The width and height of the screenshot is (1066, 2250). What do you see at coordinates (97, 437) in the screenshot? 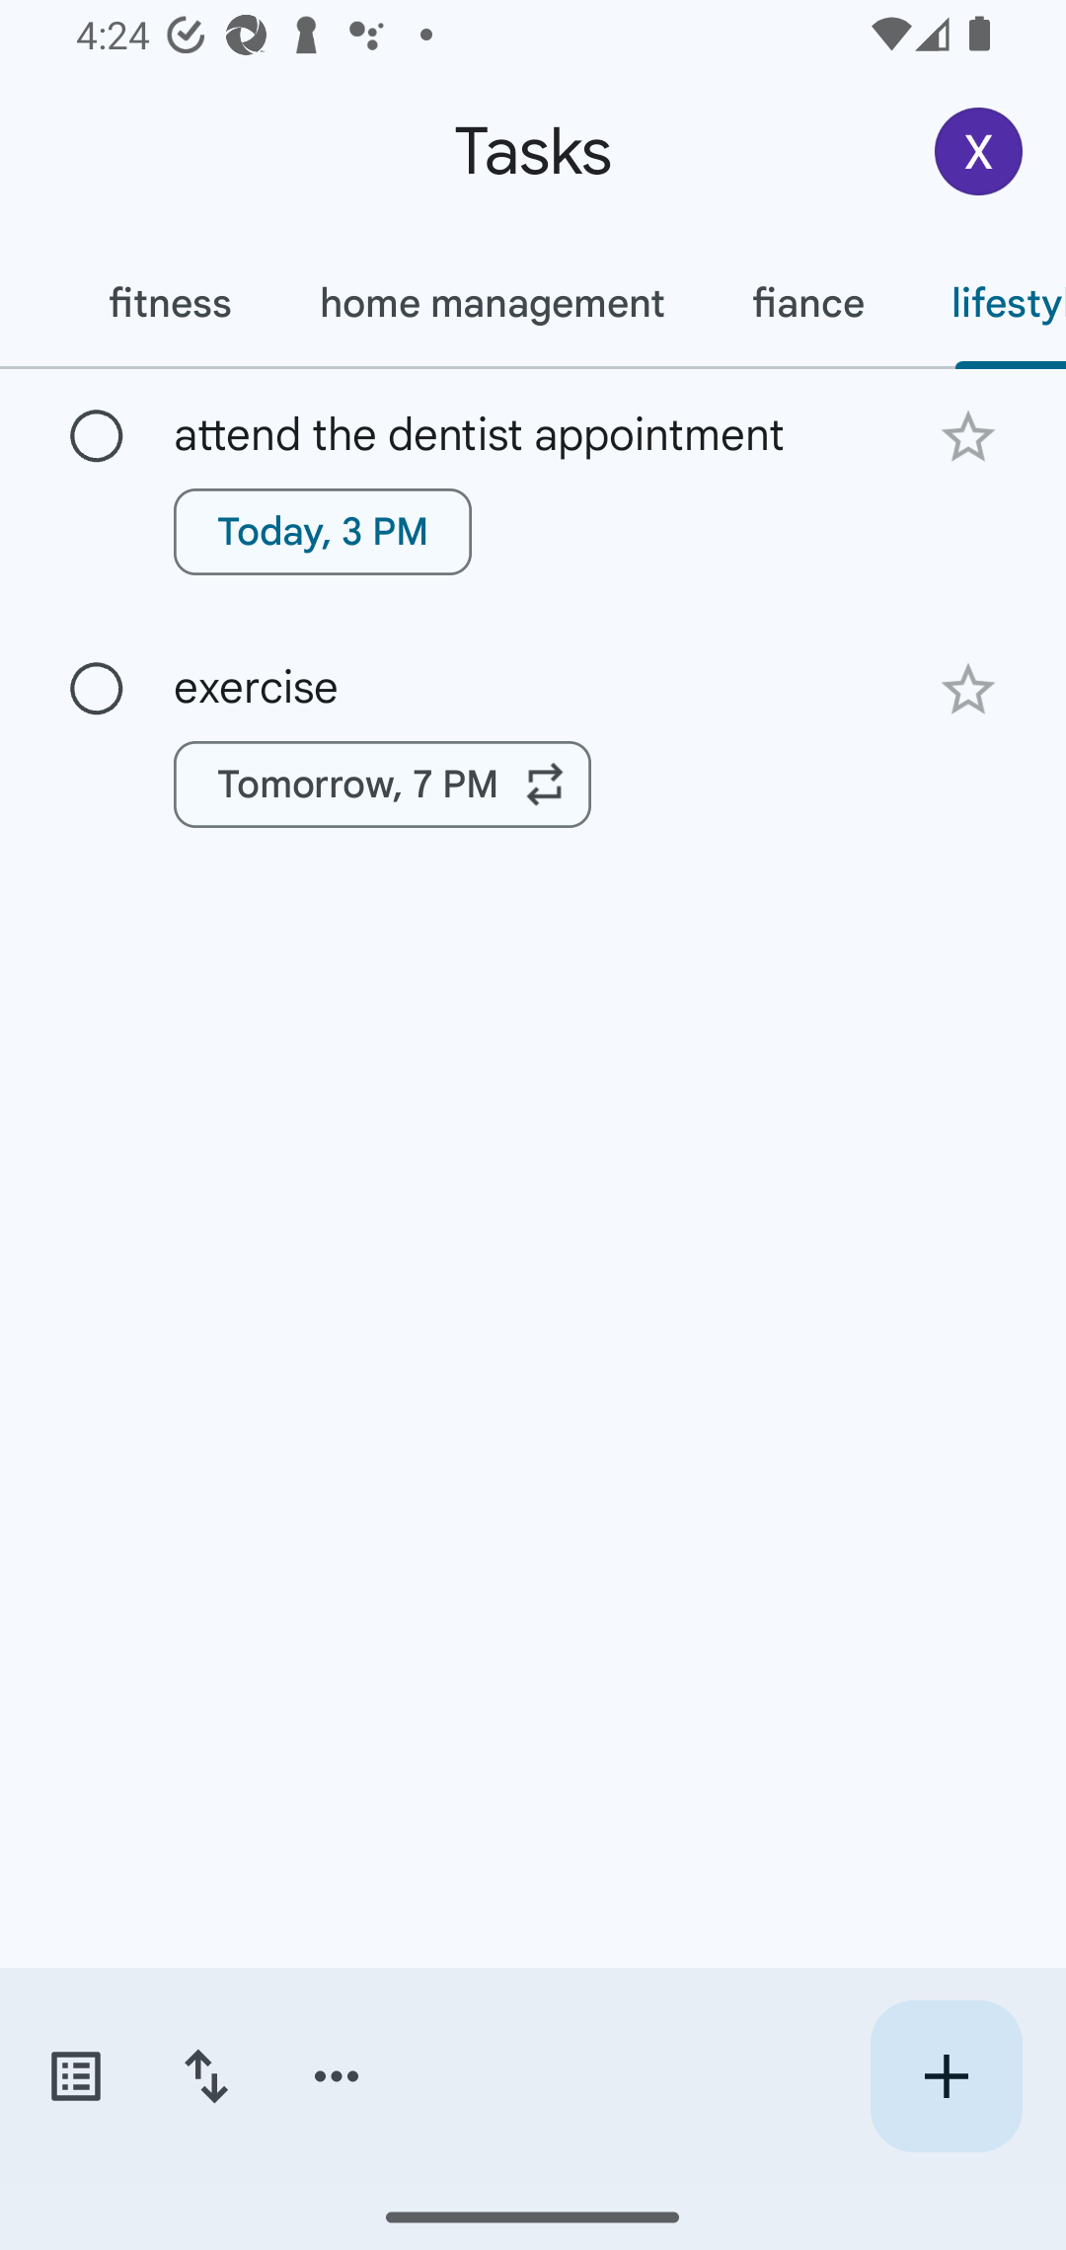
I see `Mark as complete` at bounding box center [97, 437].